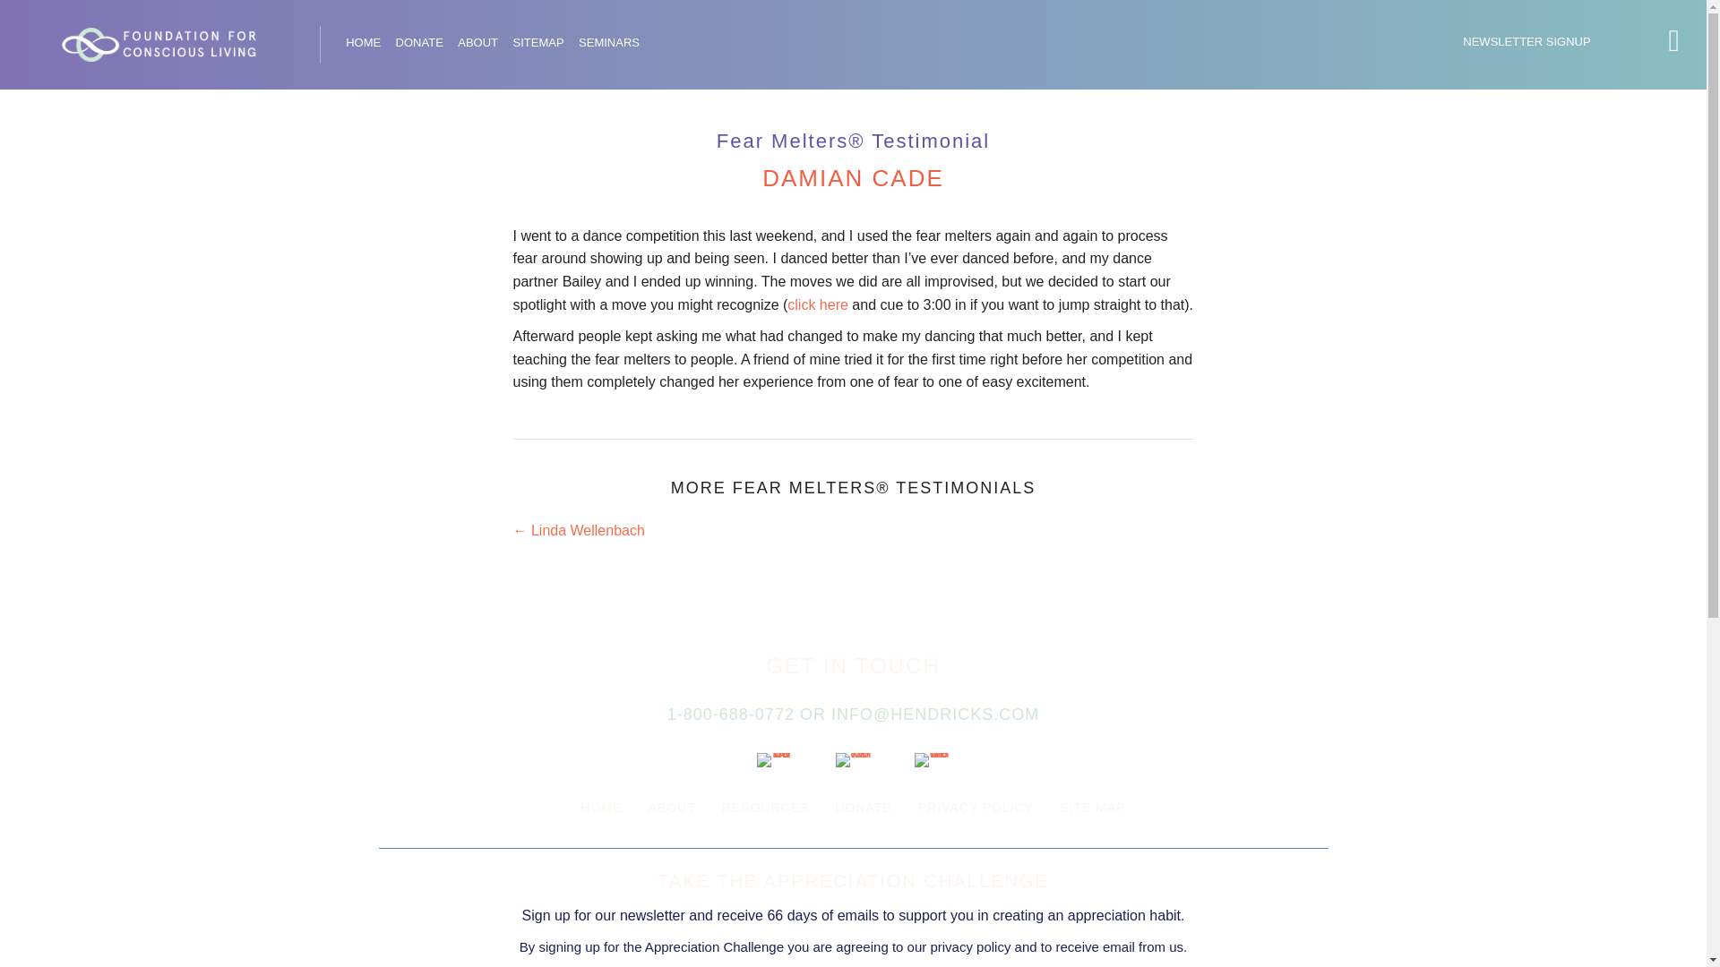  Describe the element at coordinates (817, 304) in the screenshot. I see `click here` at that location.